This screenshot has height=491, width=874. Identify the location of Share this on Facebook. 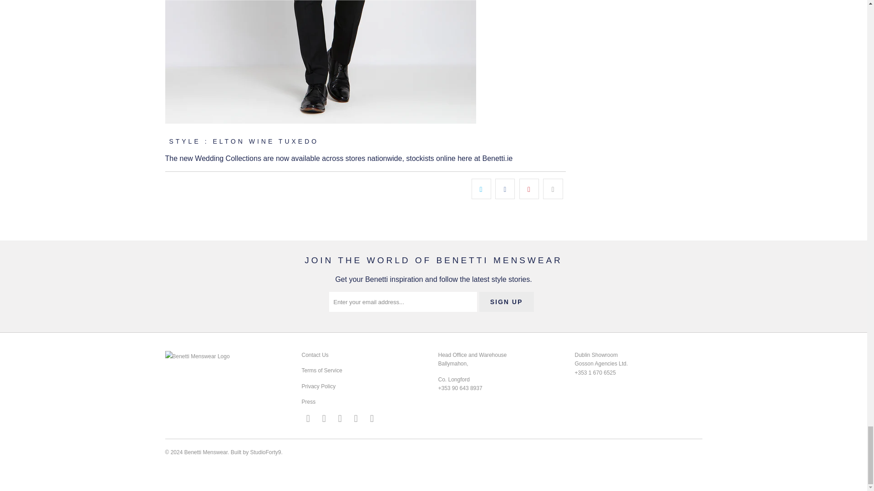
(505, 189).